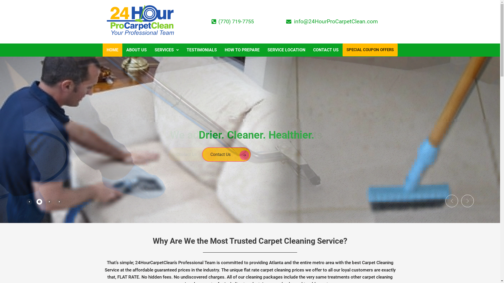 This screenshot has width=504, height=283. What do you see at coordinates (136, 50) in the screenshot?
I see `ABOUT US` at bounding box center [136, 50].